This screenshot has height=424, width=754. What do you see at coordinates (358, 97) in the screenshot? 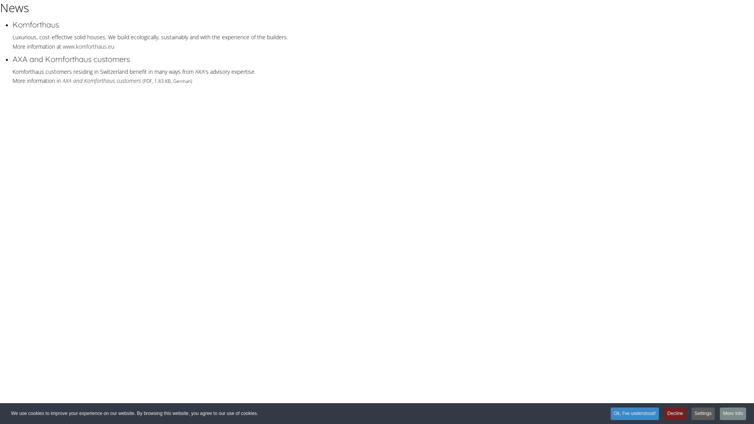
I see `1` at bounding box center [358, 97].